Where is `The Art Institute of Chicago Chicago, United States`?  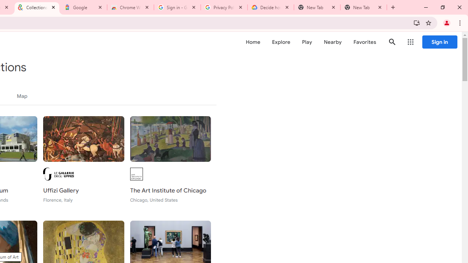 The Art Institute of Chicago Chicago, United States is located at coordinates (170, 164).